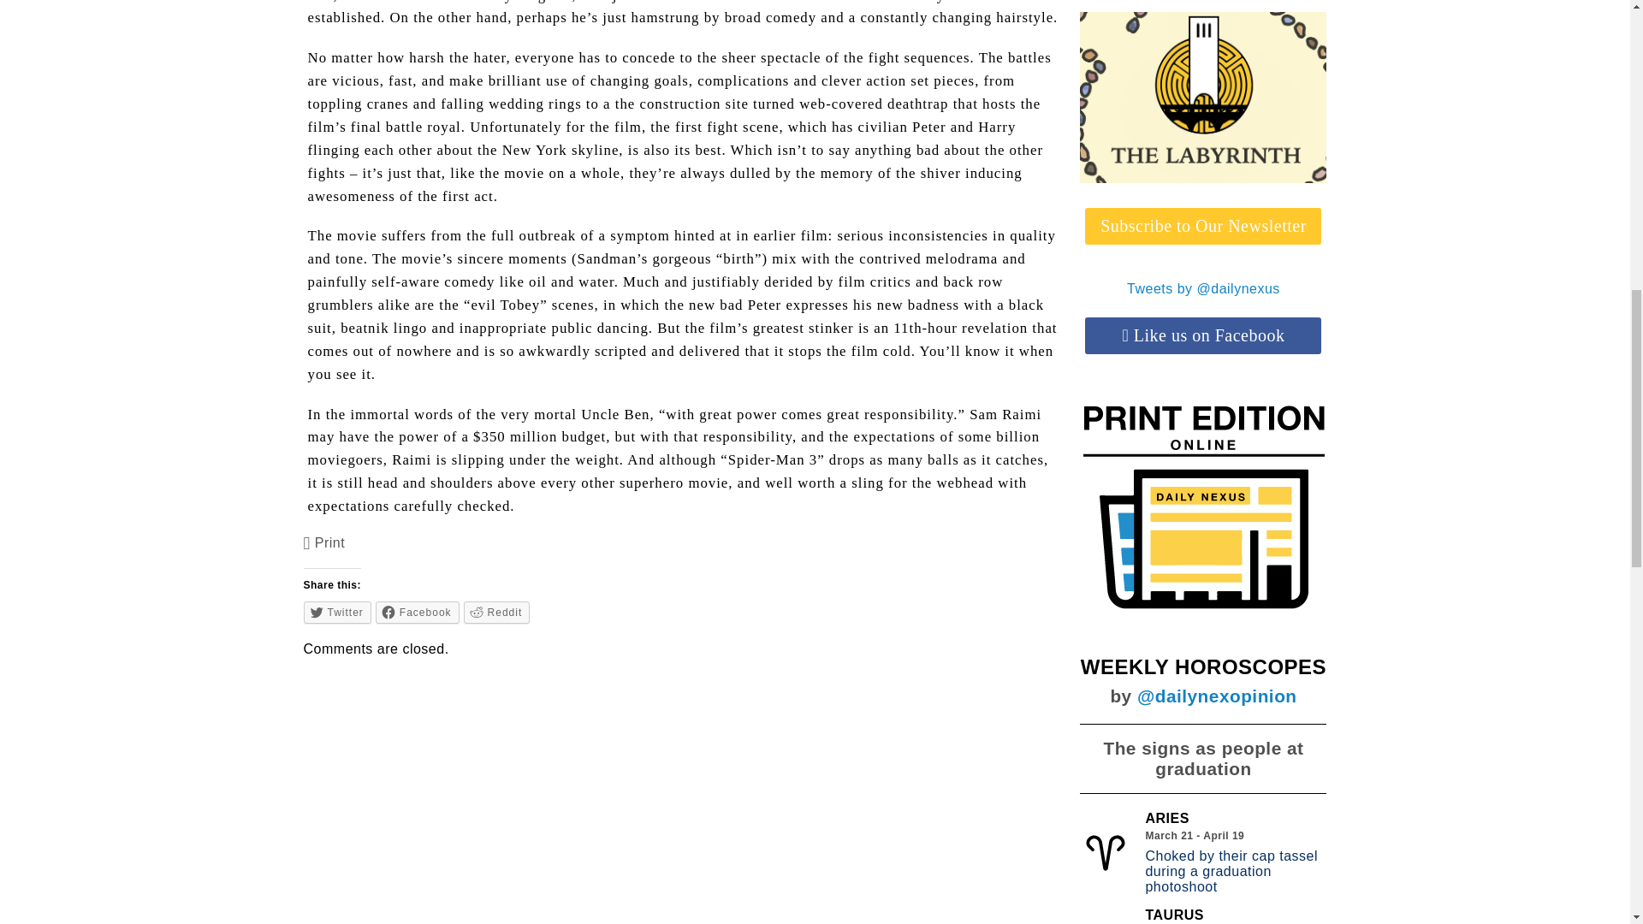  I want to click on Click to share on Reddit, so click(496, 613).